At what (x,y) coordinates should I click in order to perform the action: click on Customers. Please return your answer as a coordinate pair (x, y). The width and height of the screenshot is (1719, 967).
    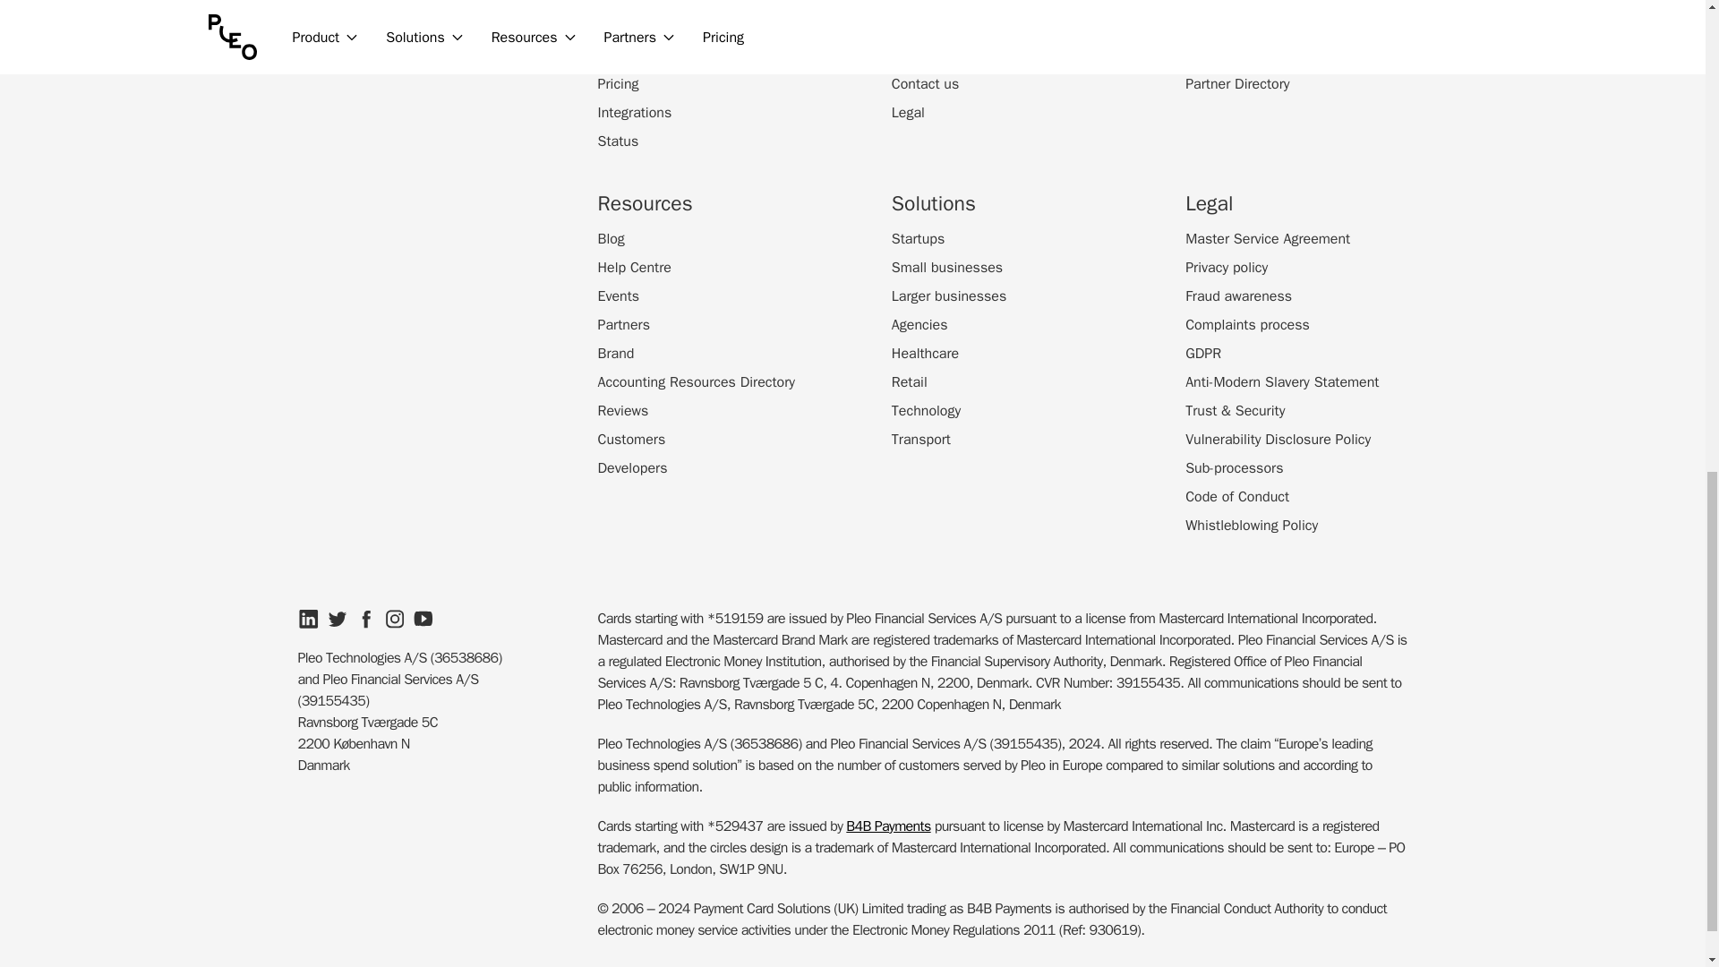
    Looking at the image, I should click on (632, 440).